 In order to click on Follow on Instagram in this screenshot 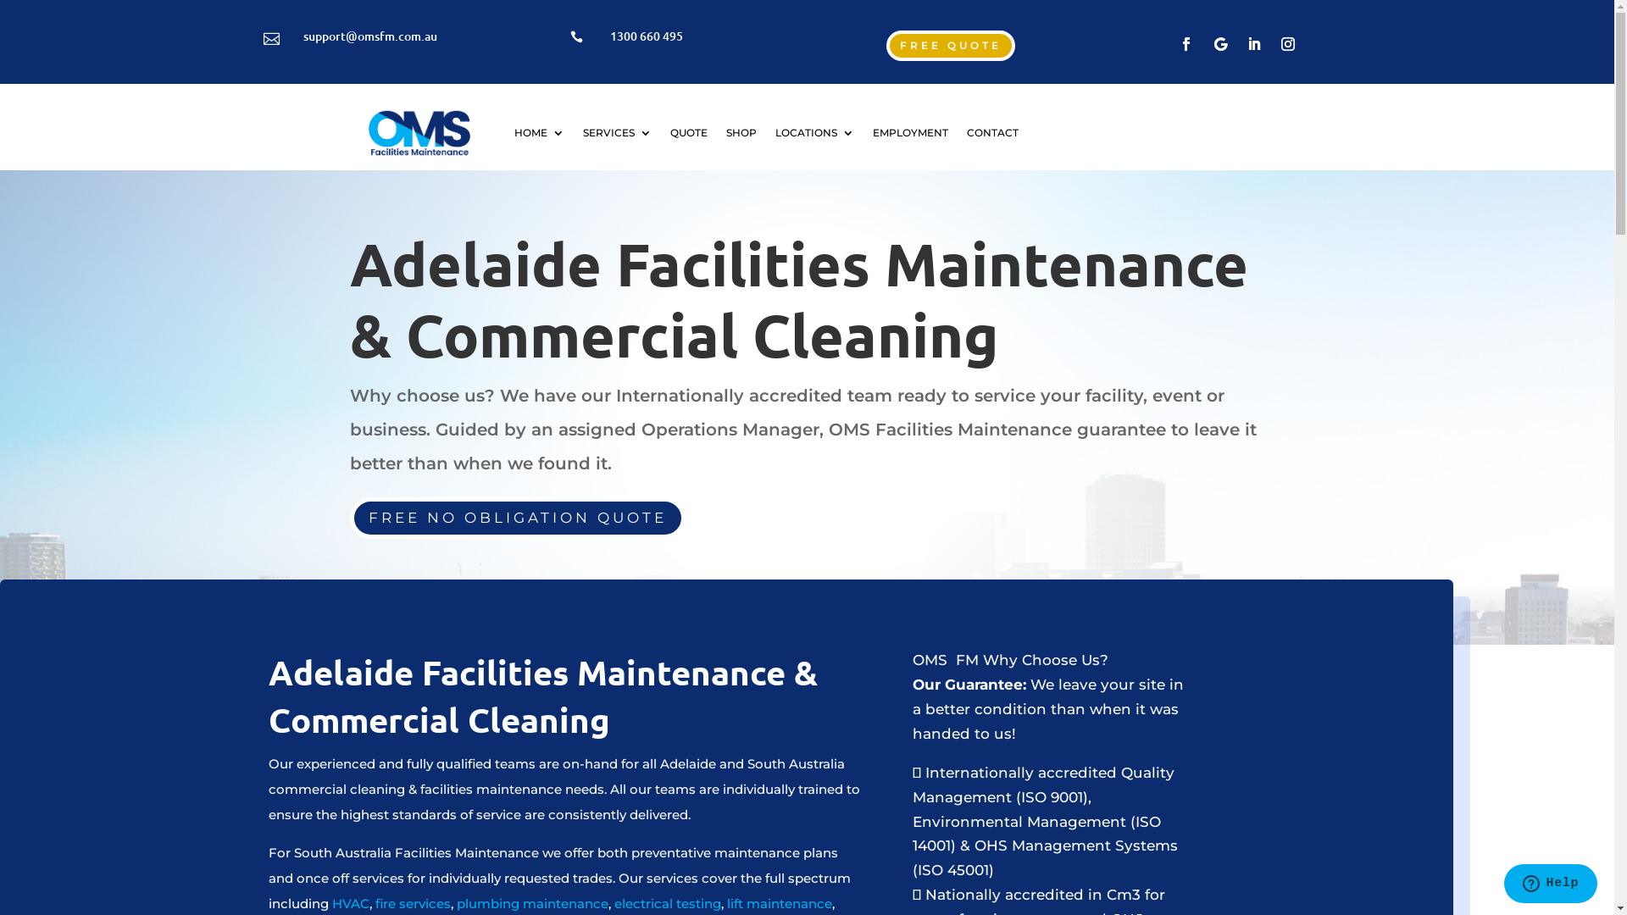, I will do `click(1288, 44)`.